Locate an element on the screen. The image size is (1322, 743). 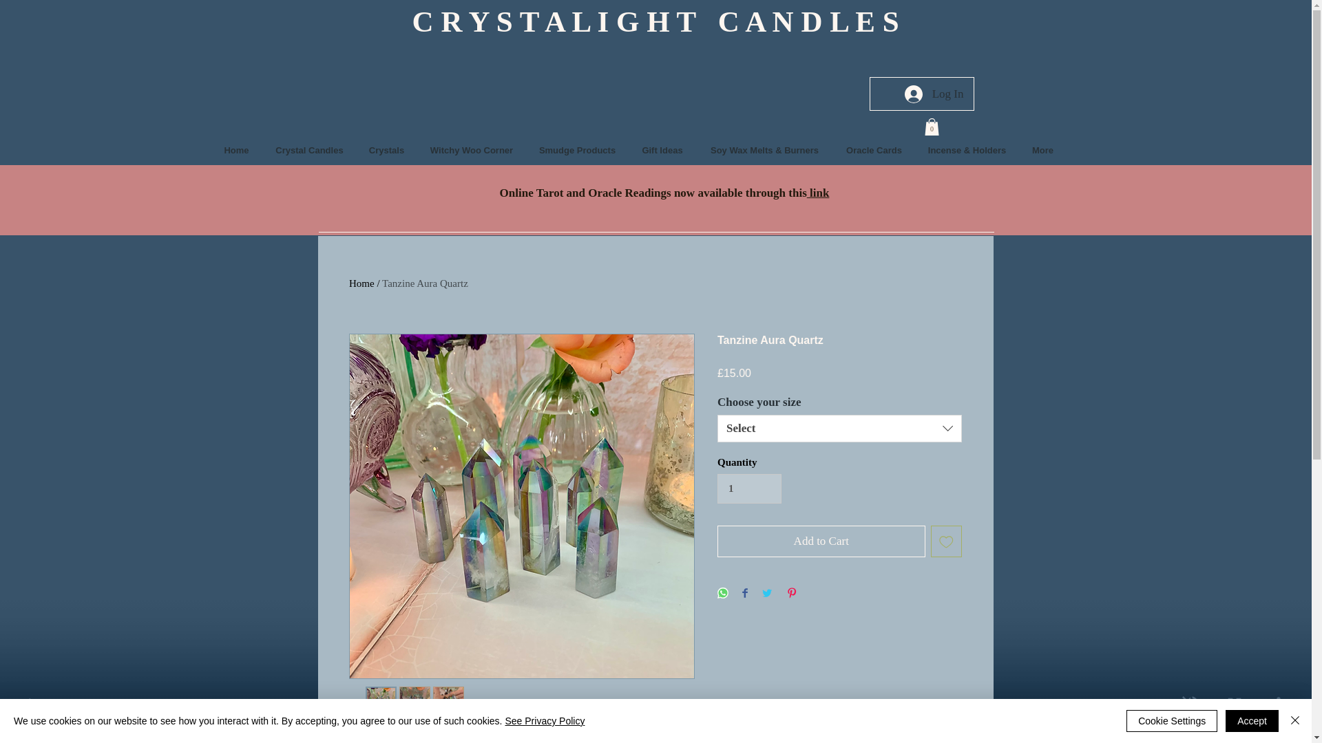
Crystals is located at coordinates (387, 150).